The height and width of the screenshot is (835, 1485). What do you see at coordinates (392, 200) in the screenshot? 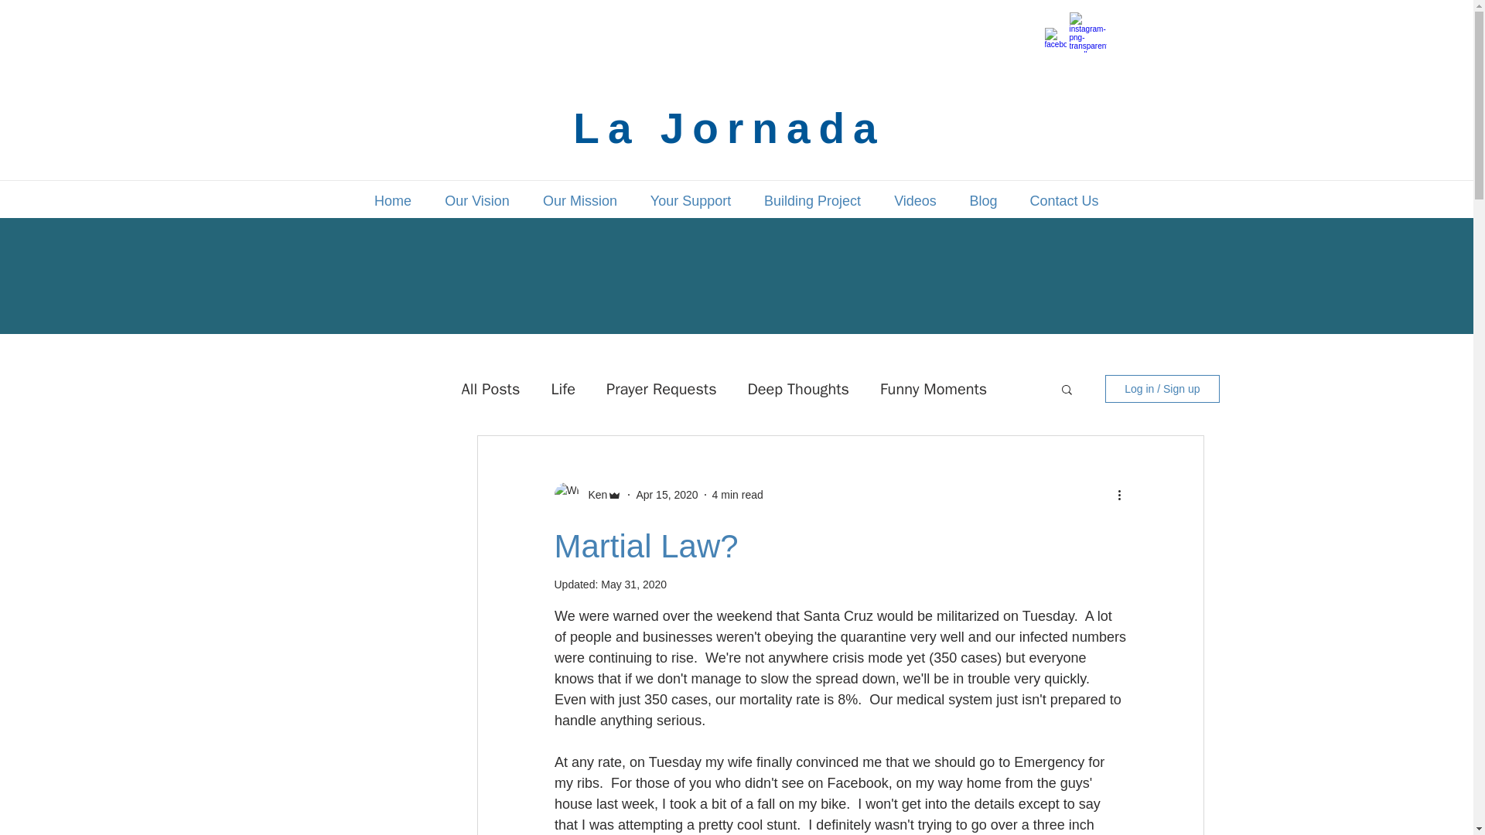
I see `Home` at bounding box center [392, 200].